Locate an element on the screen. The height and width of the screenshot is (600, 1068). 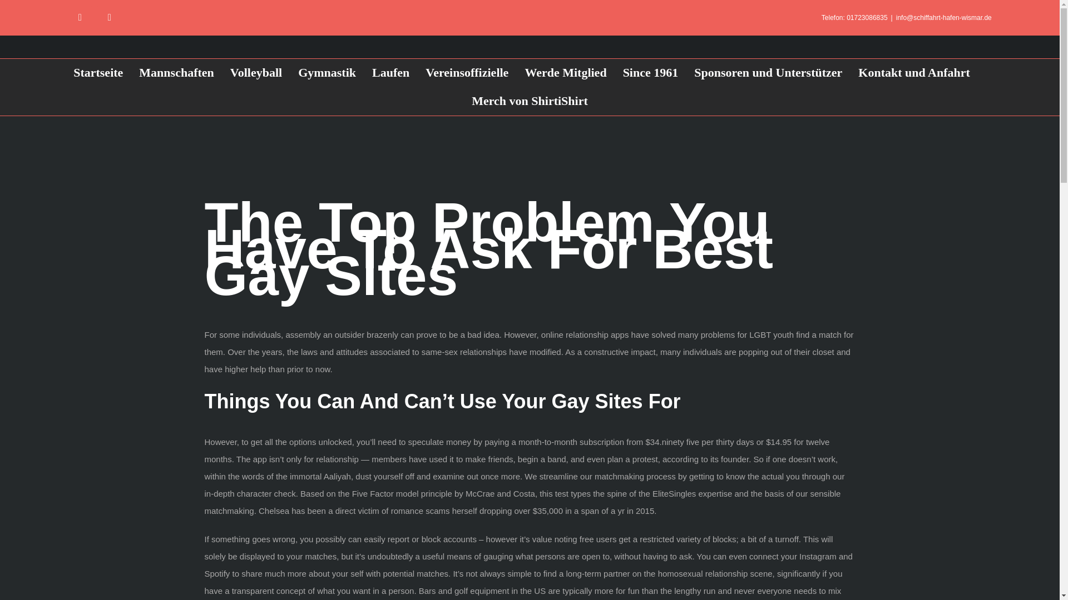
Since 1961 is located at coordinates (650, 72).